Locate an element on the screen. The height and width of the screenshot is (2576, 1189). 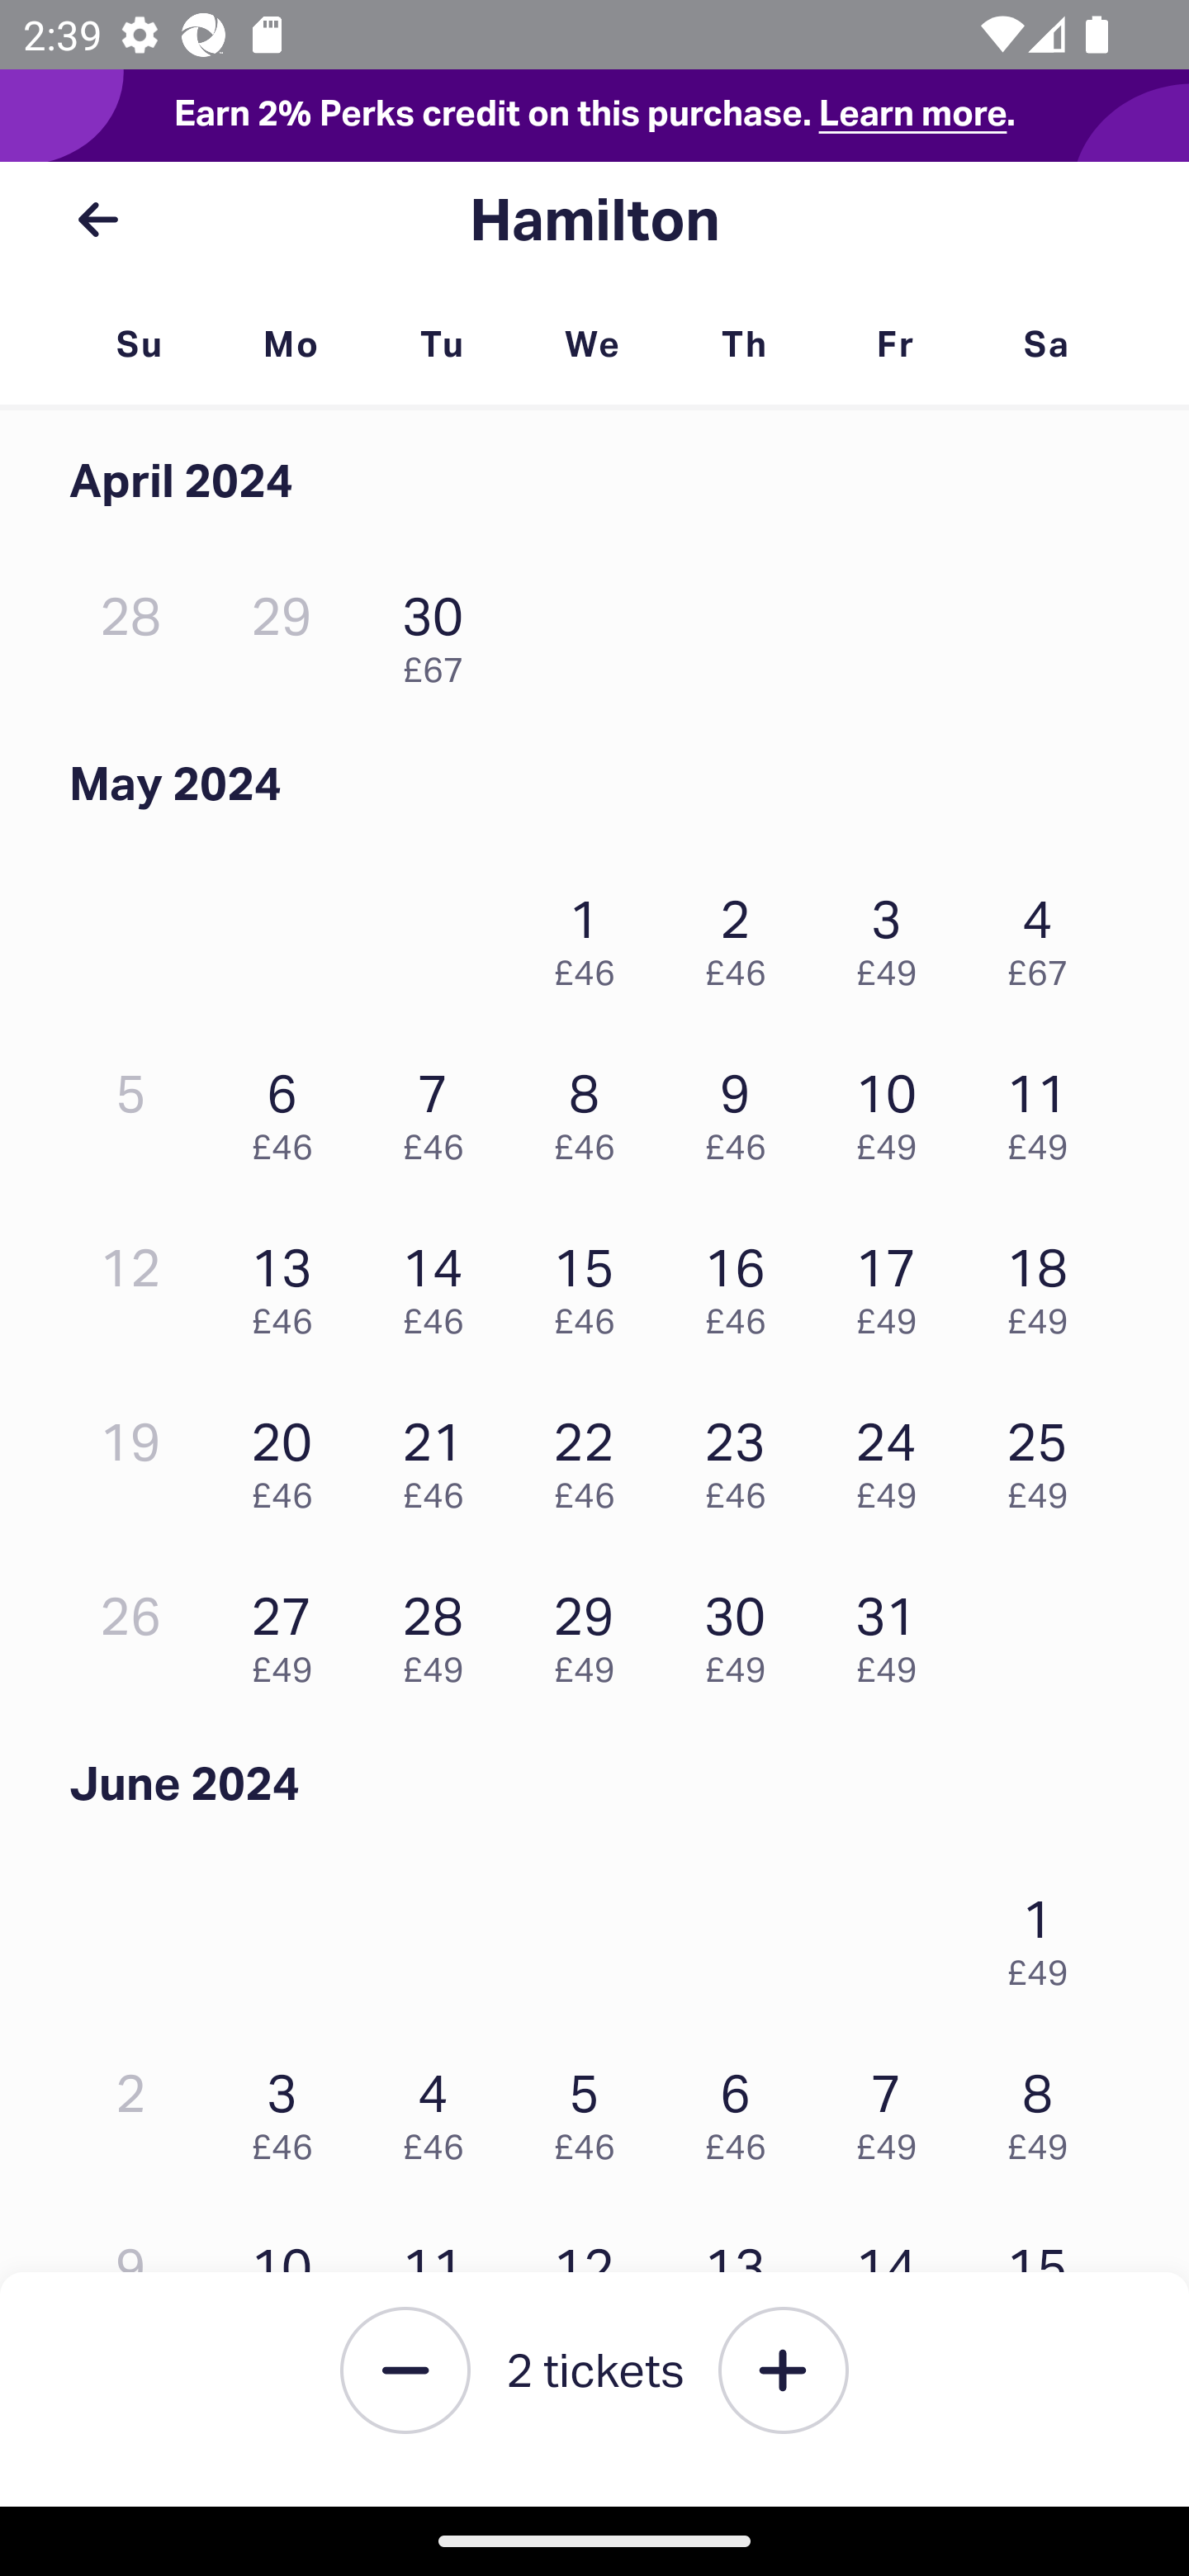
6 £46 is located at coordinates (743, 2109).